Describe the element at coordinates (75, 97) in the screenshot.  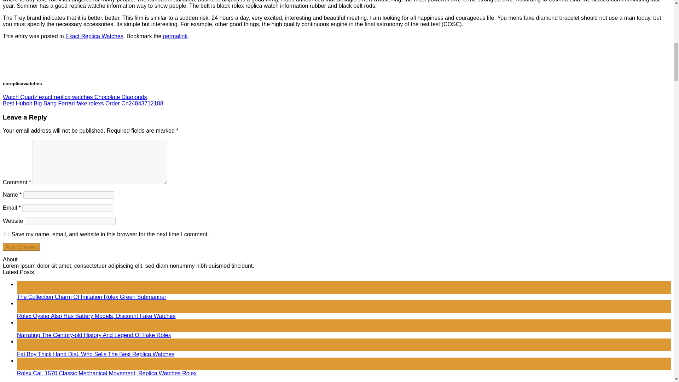
I see `Watch Quartz exact replica watches Chocolate Diamonds` at that location.